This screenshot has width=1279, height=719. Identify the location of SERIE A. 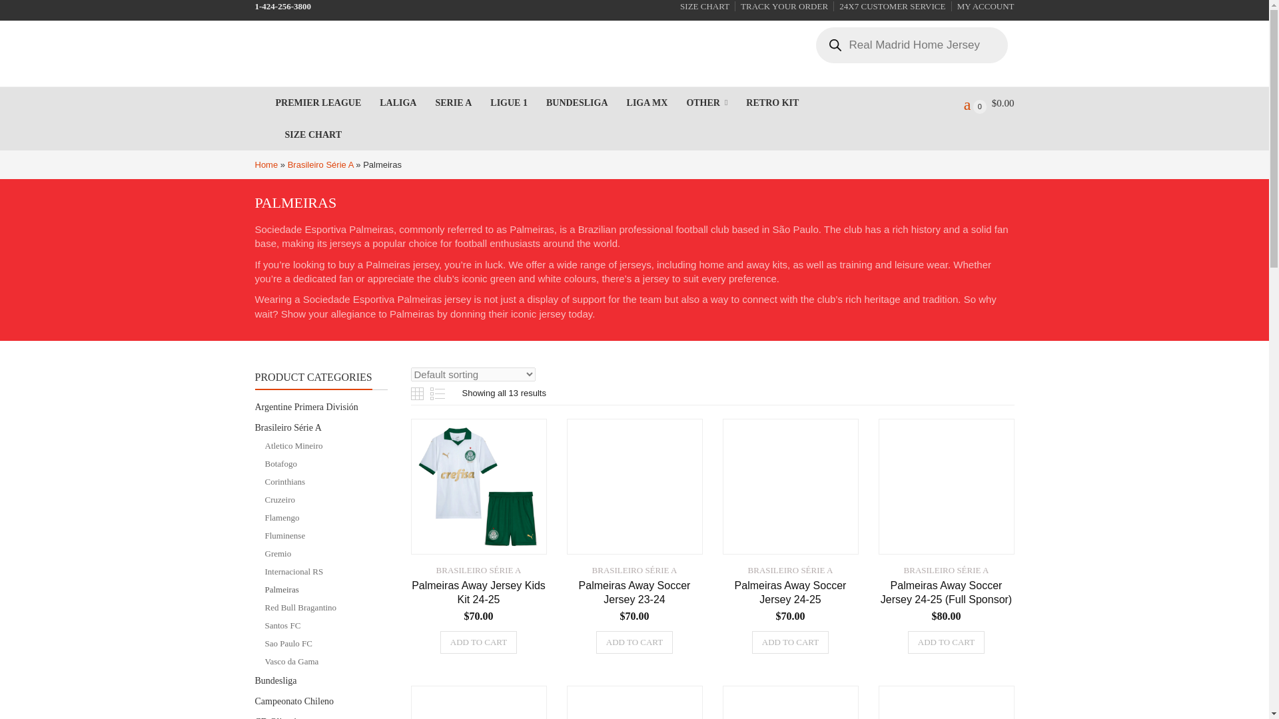
(453, 103).